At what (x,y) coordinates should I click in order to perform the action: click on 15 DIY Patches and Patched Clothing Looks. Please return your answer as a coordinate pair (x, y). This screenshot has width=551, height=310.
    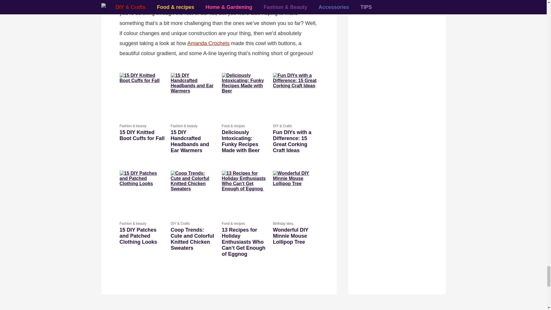
    Looking at the image, I should click on (142, 236).